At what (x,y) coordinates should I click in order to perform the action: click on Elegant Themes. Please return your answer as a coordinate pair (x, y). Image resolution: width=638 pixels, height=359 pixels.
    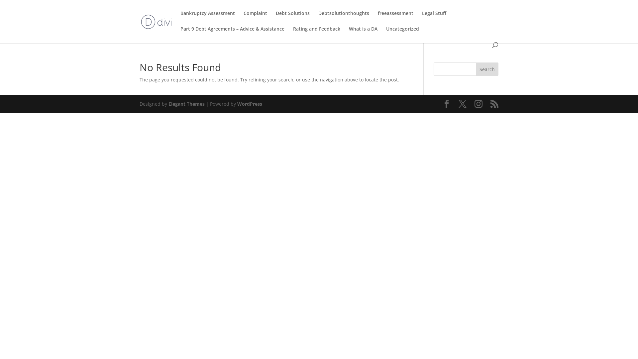
    Looking at the image, I should click on (186, 104).